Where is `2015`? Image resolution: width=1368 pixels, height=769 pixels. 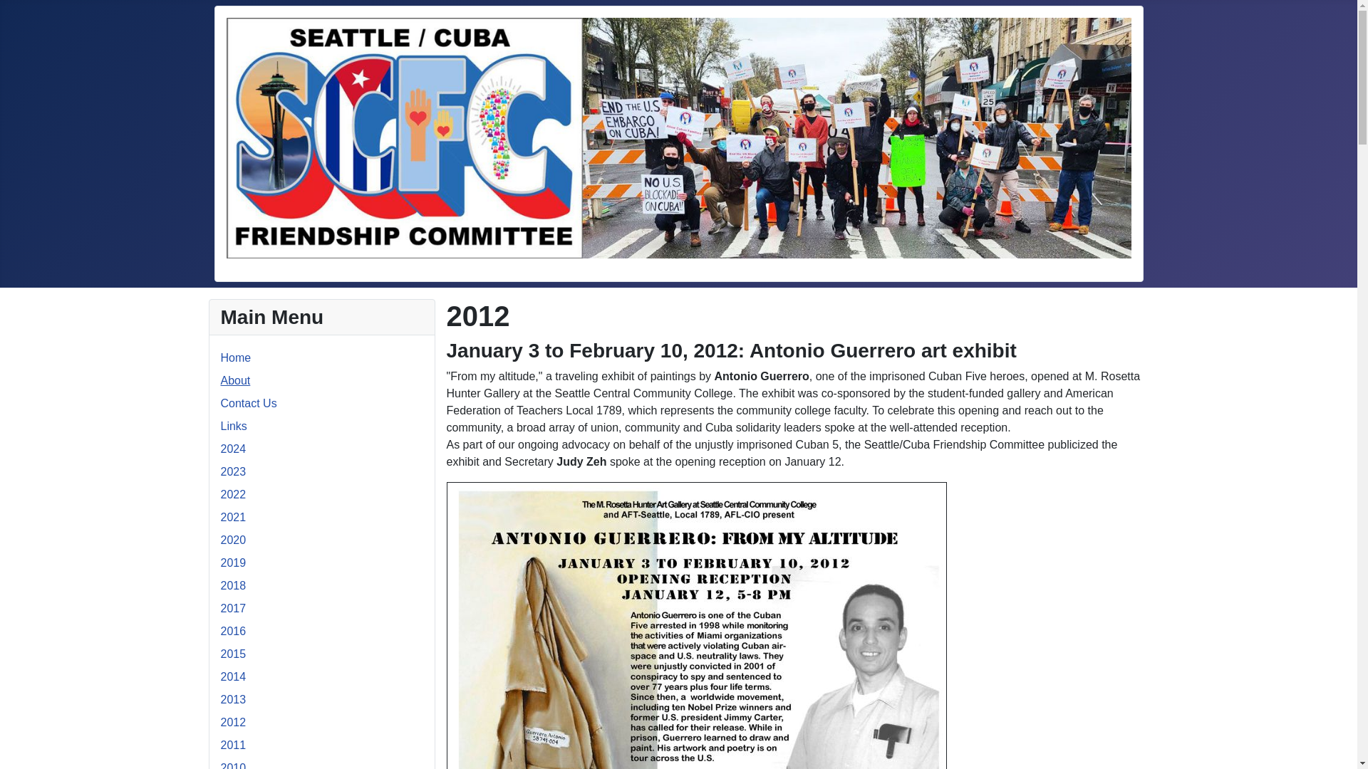
2015 is located at coordinates (233, 654).